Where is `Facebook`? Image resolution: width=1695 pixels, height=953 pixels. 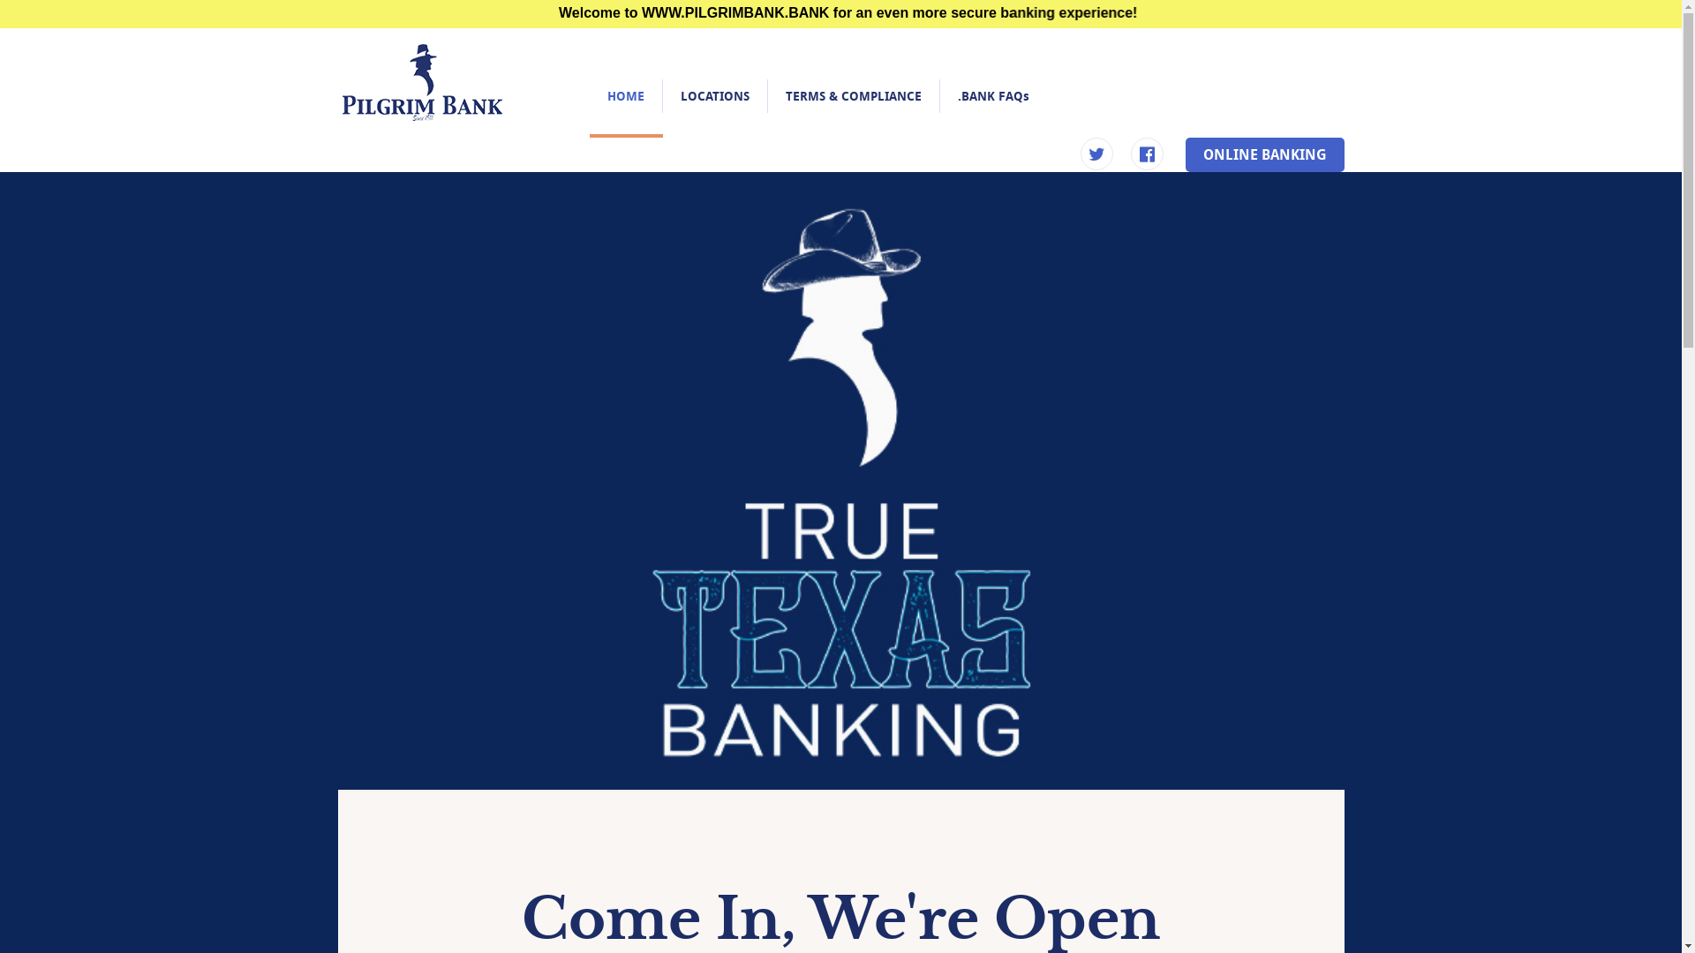 Facebook is located at coordinates (1146, 154).